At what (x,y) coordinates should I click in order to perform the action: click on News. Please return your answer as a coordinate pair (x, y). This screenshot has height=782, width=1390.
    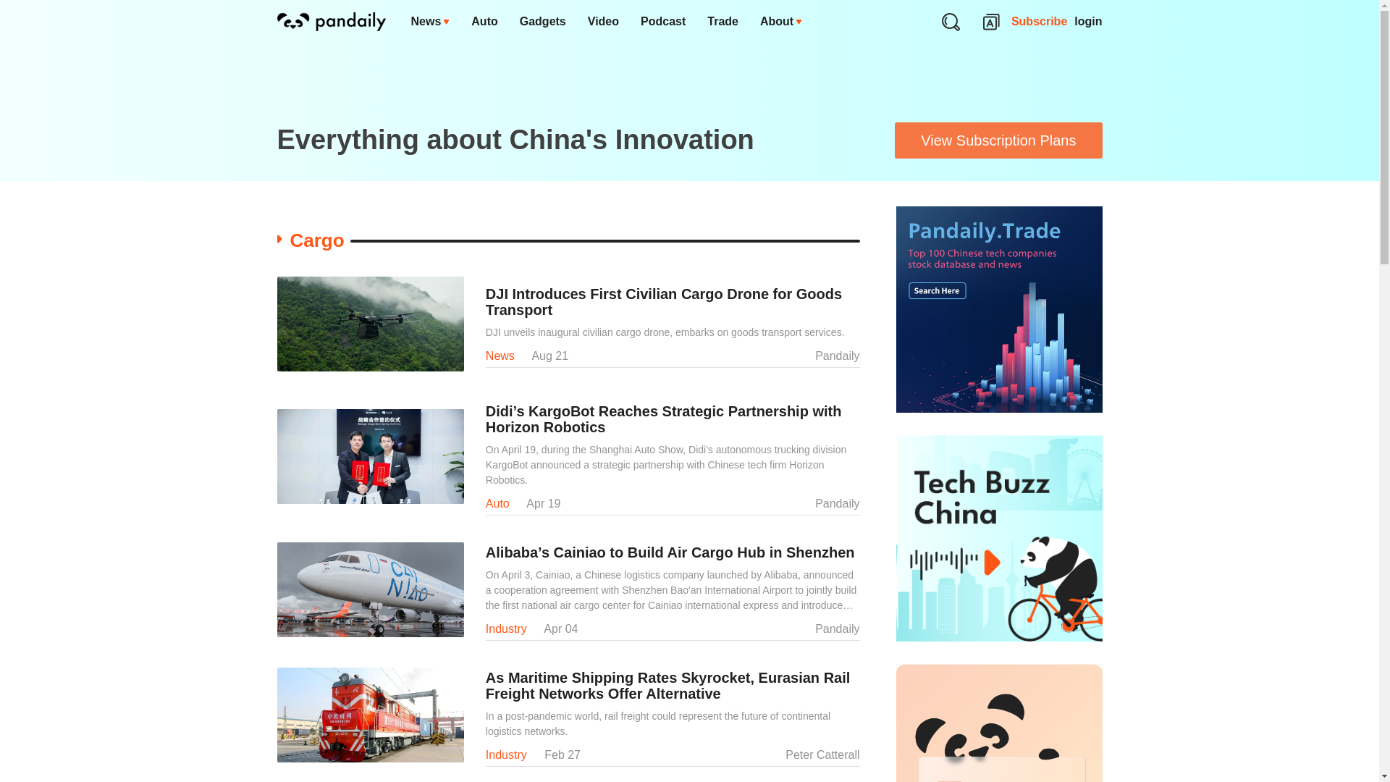
    Looking at the image, I should click on (430, 22).